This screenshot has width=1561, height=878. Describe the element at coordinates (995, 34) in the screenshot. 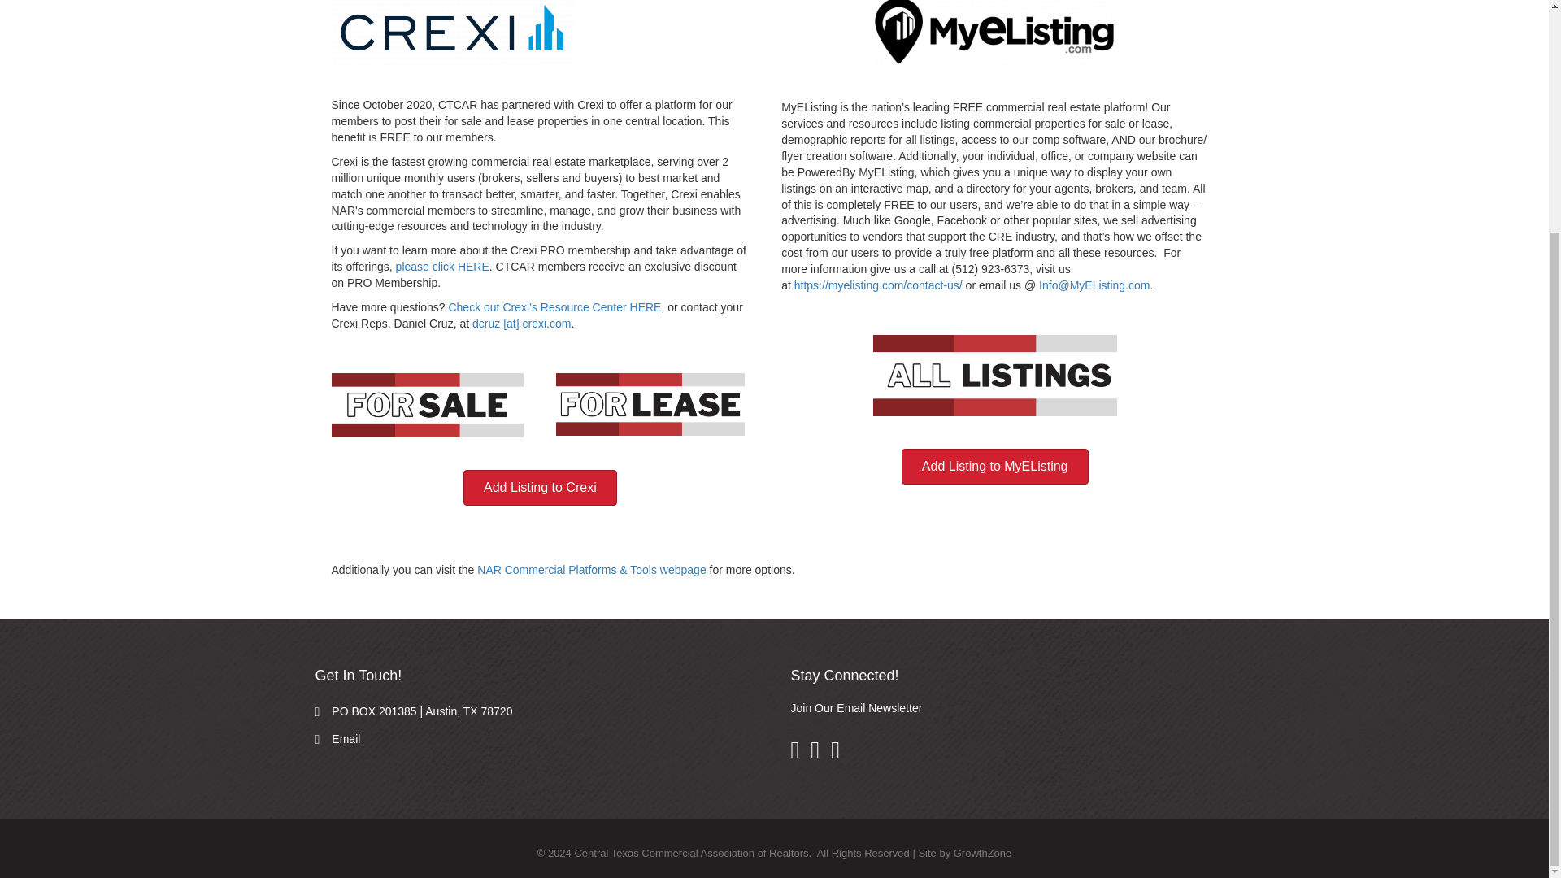

I see `myelisting` at that location.